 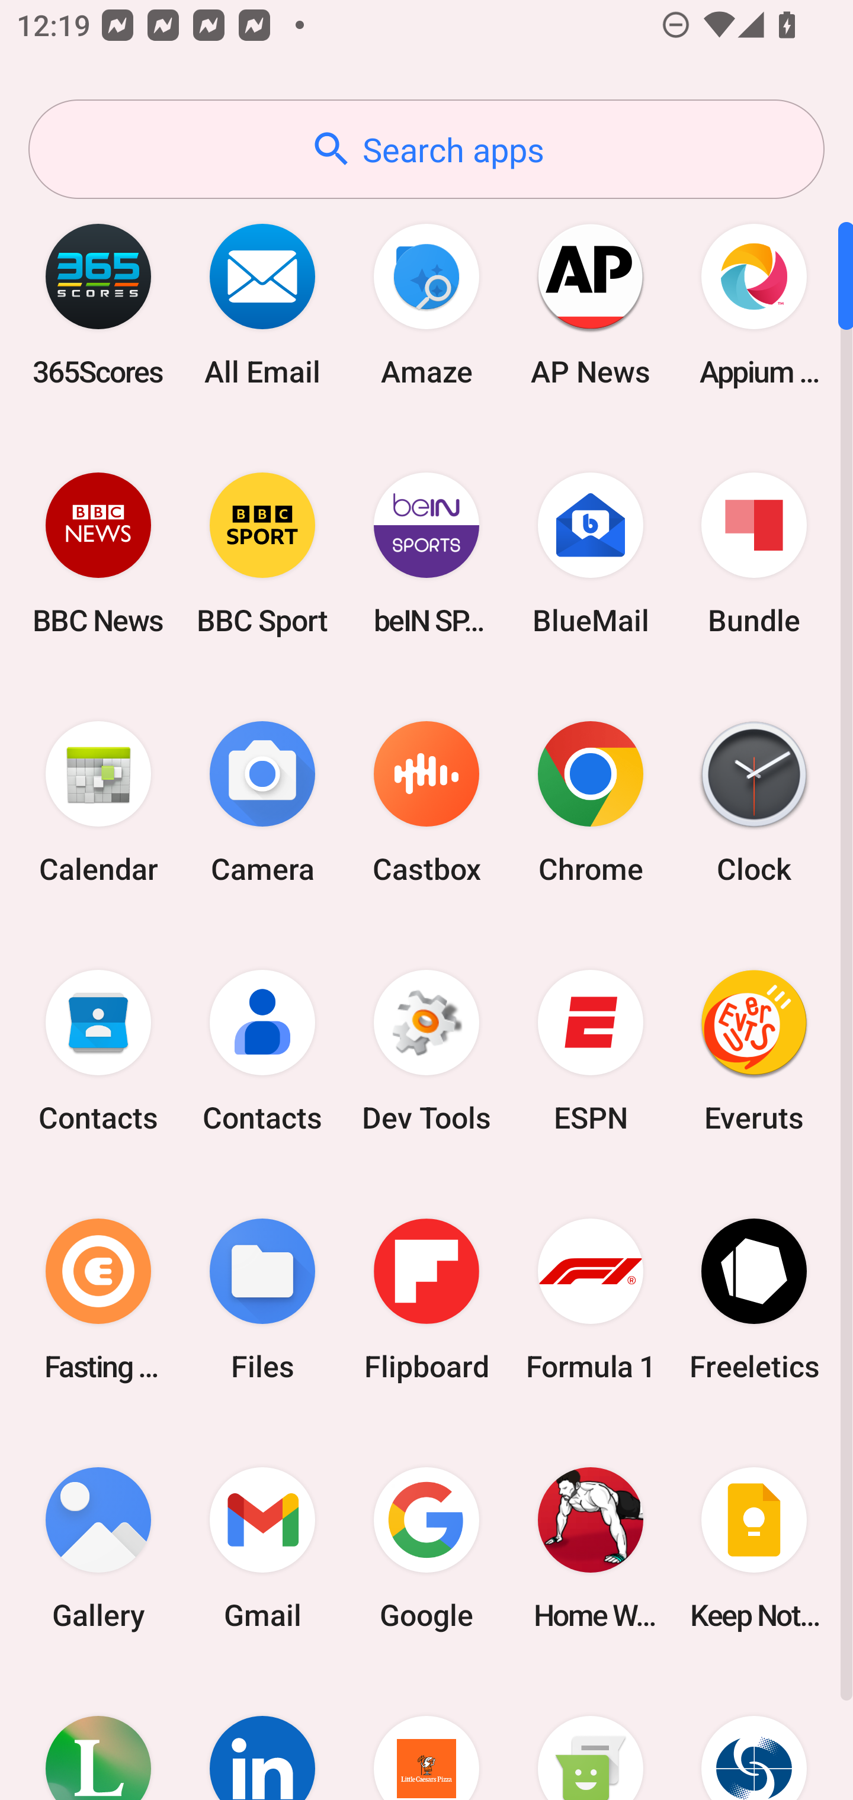 I want to click on Flipboard, so click(x=426, y=1299).